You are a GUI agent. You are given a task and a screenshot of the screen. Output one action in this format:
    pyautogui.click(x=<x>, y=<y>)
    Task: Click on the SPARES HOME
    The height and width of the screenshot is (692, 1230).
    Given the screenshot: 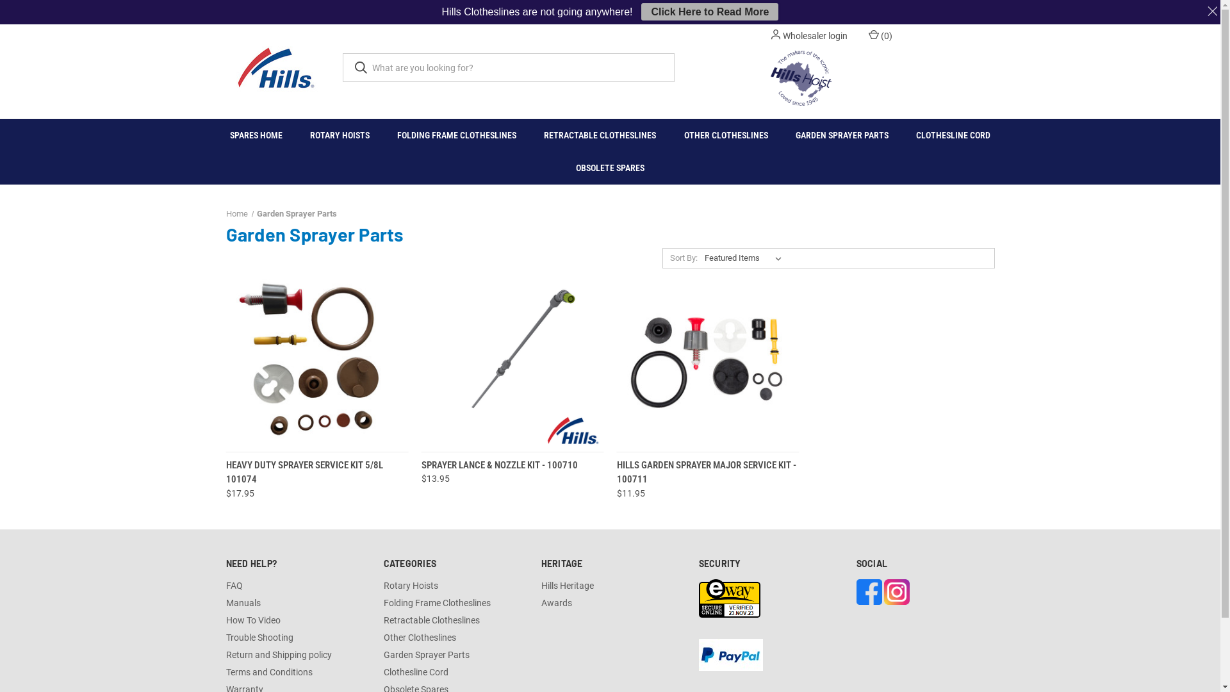 What is the action you would take?
    pyautogui.click(x=256, y=136)
    